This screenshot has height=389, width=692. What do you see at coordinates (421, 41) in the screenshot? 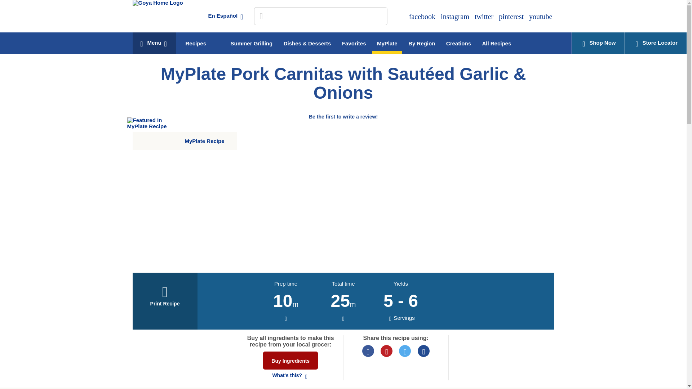
I see `sub: By Region` at bounding box center [421, 41].